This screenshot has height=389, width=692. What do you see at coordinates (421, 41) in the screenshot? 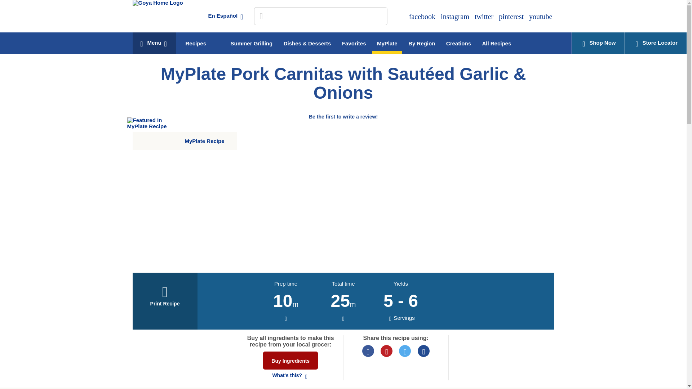
I see `sub: By Region` at bounding box center [421, 41].